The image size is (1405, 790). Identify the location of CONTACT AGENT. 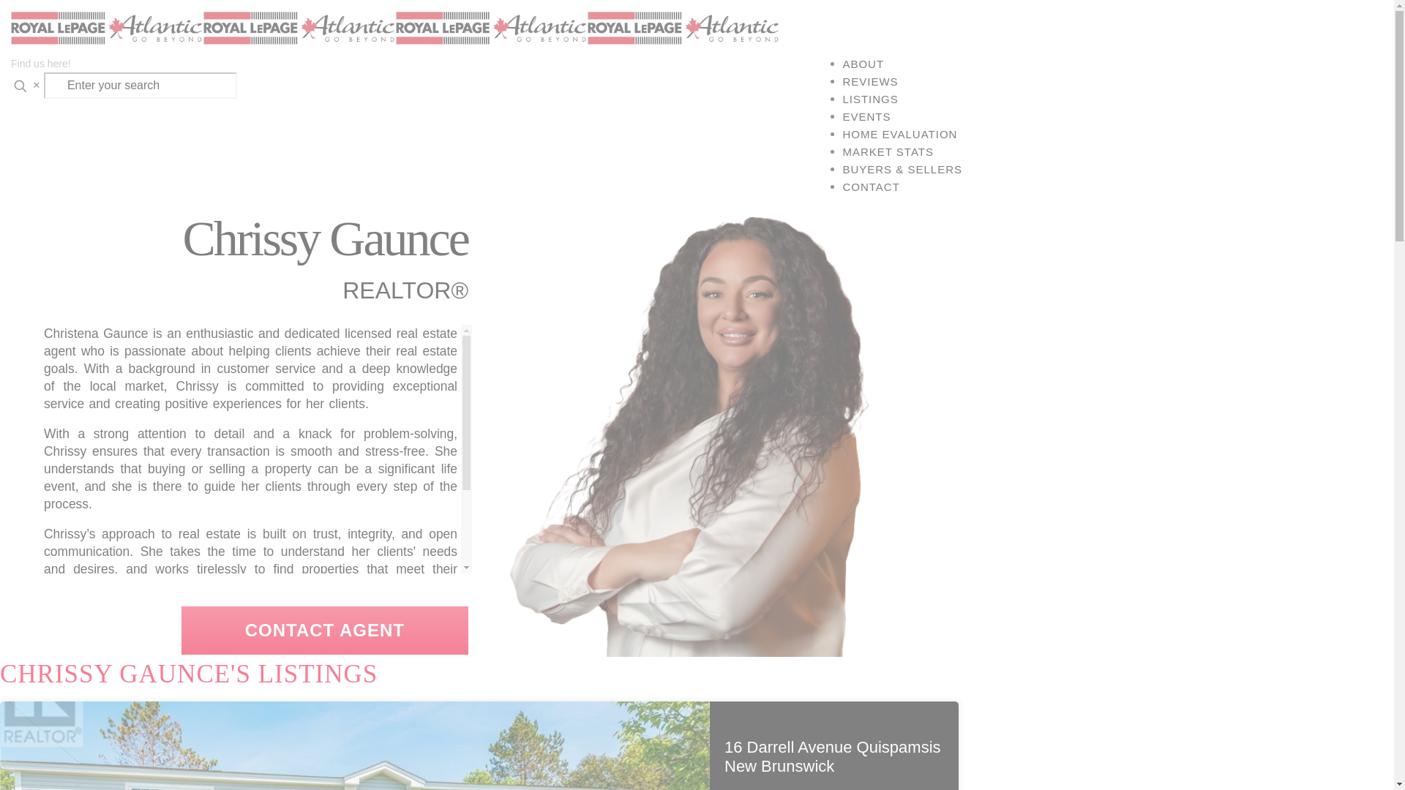
(324, 631).